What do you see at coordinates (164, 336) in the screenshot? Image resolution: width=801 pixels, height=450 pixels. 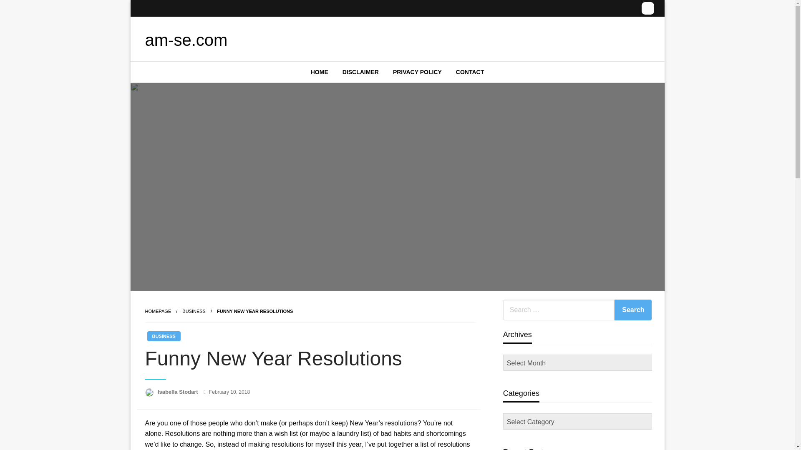 I see `BUSINESS` at bounding box center [164, 336].